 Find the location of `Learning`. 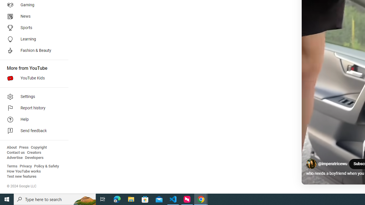

Learning is located at coordinates (33, 39).